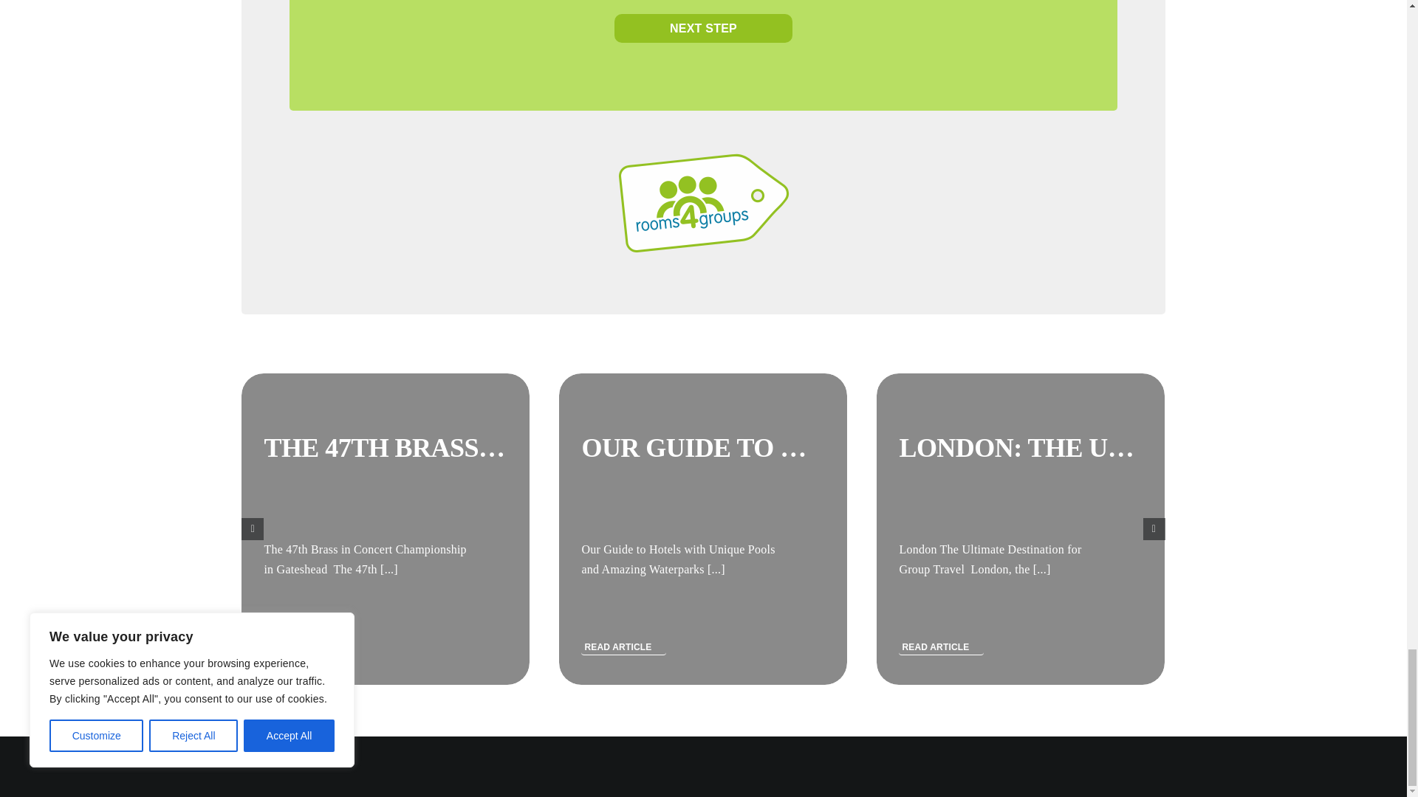  Describe the element at coordinates (306, 645) in the screenshot. I see `READ ARTICLE` at that location.